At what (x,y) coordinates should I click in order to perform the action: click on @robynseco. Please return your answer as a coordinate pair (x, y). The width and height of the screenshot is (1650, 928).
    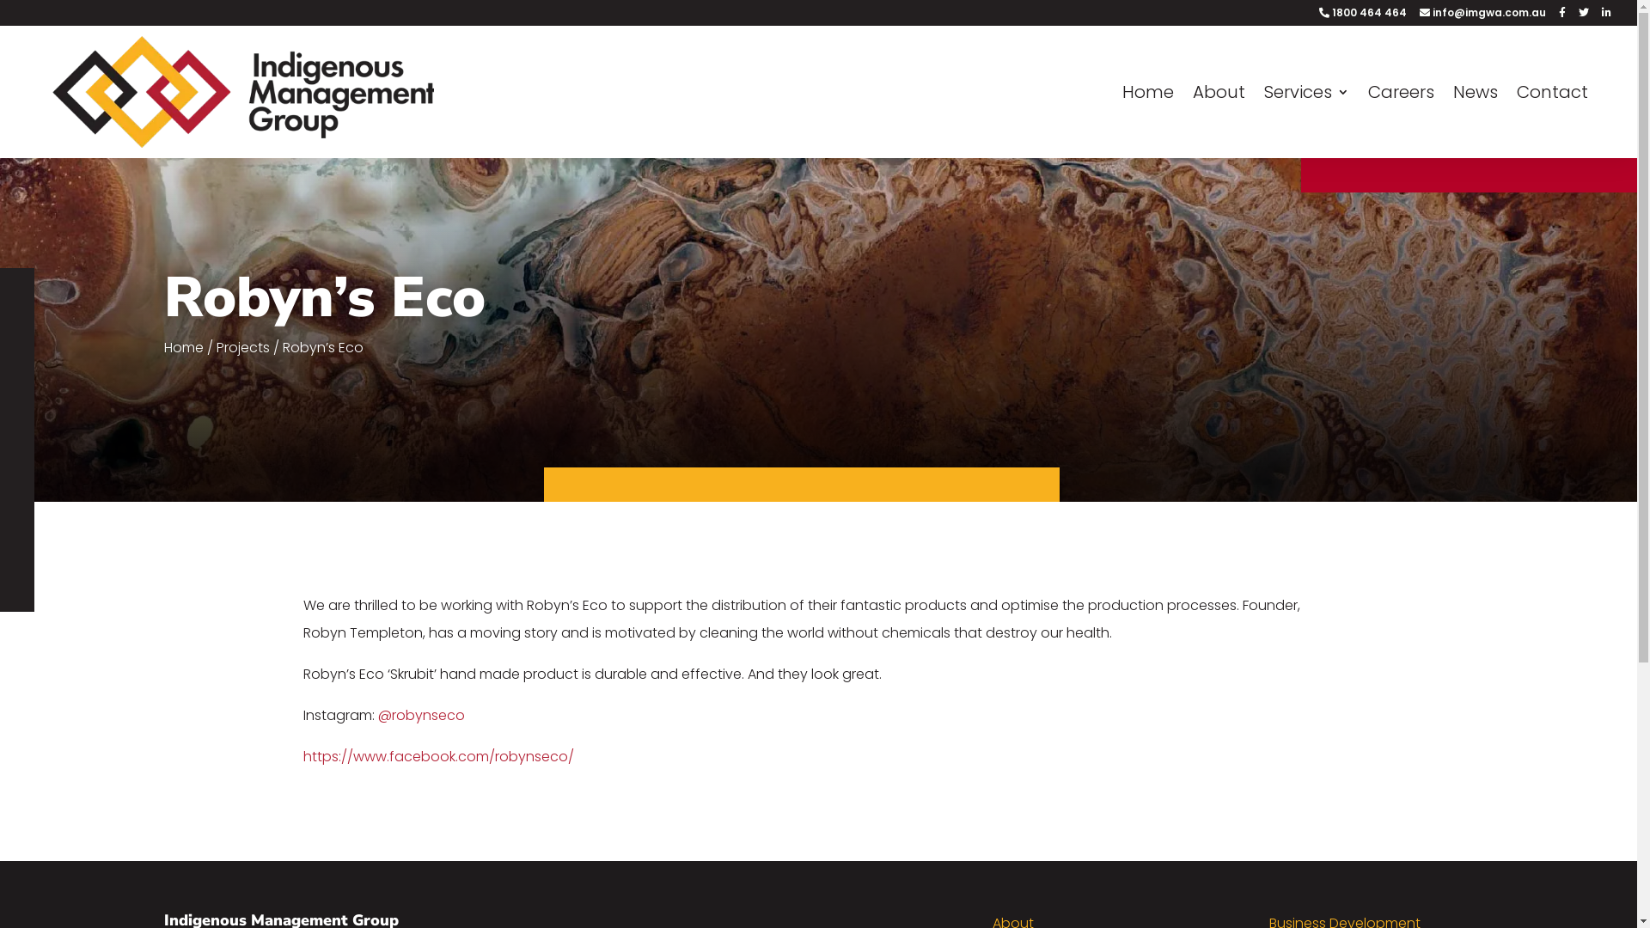
    Looking at the image, I should click on (421, 715).